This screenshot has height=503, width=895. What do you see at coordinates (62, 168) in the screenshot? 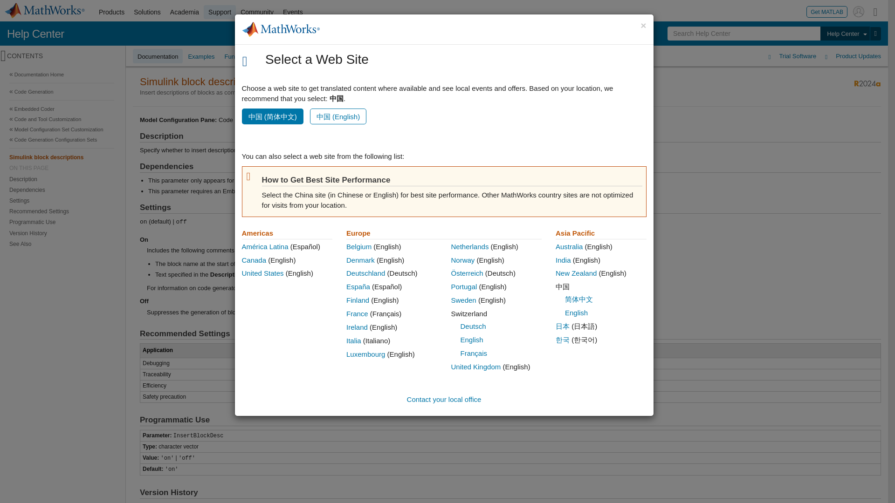
I see `ON THIS PAGE` at bounding box center [62, 168].